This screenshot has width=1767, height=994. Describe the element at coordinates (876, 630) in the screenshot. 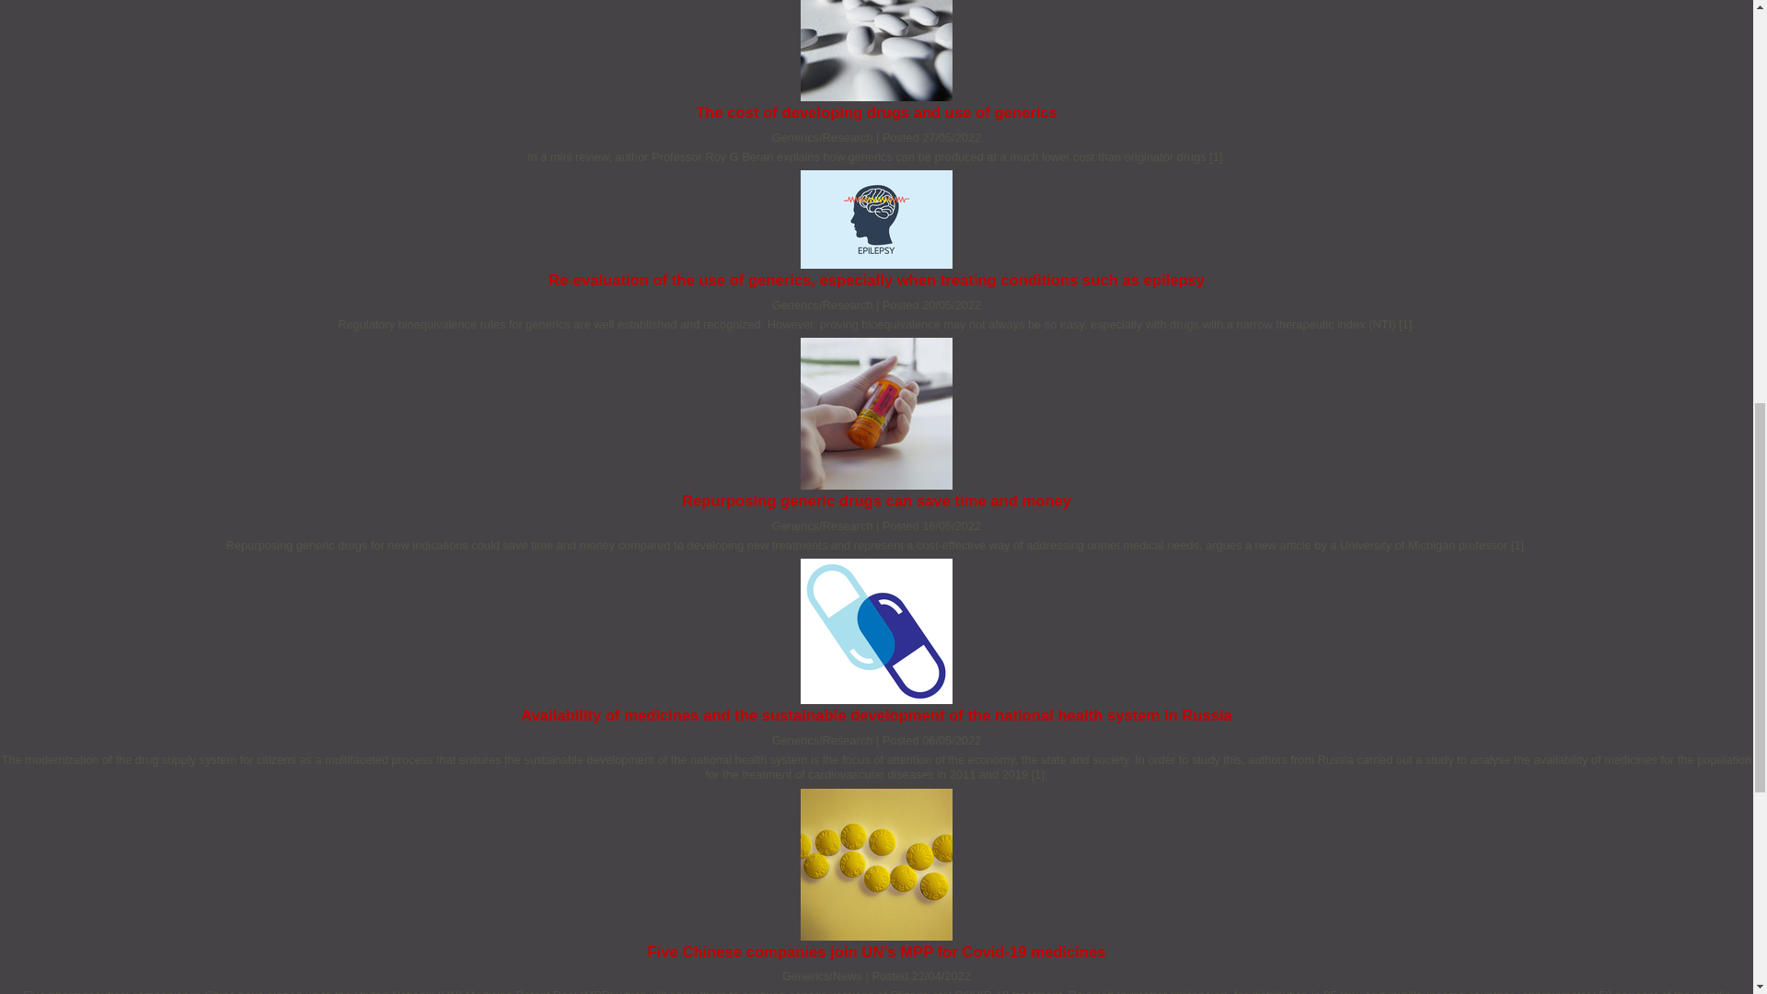

I see `Capsules visual V16A24DG` at that location.